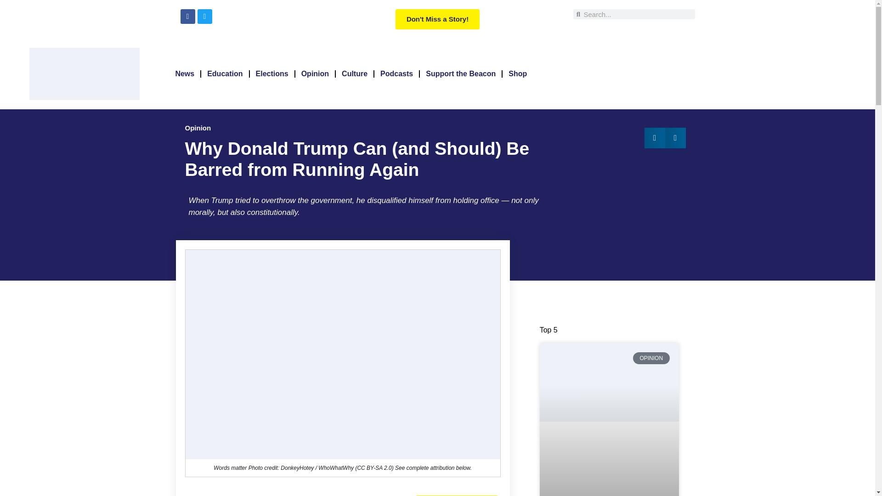 This screenshot has width=882, height=496. Describe the element at coordinates (198, 128) in the screenshot. I see `Opinion` at that location.